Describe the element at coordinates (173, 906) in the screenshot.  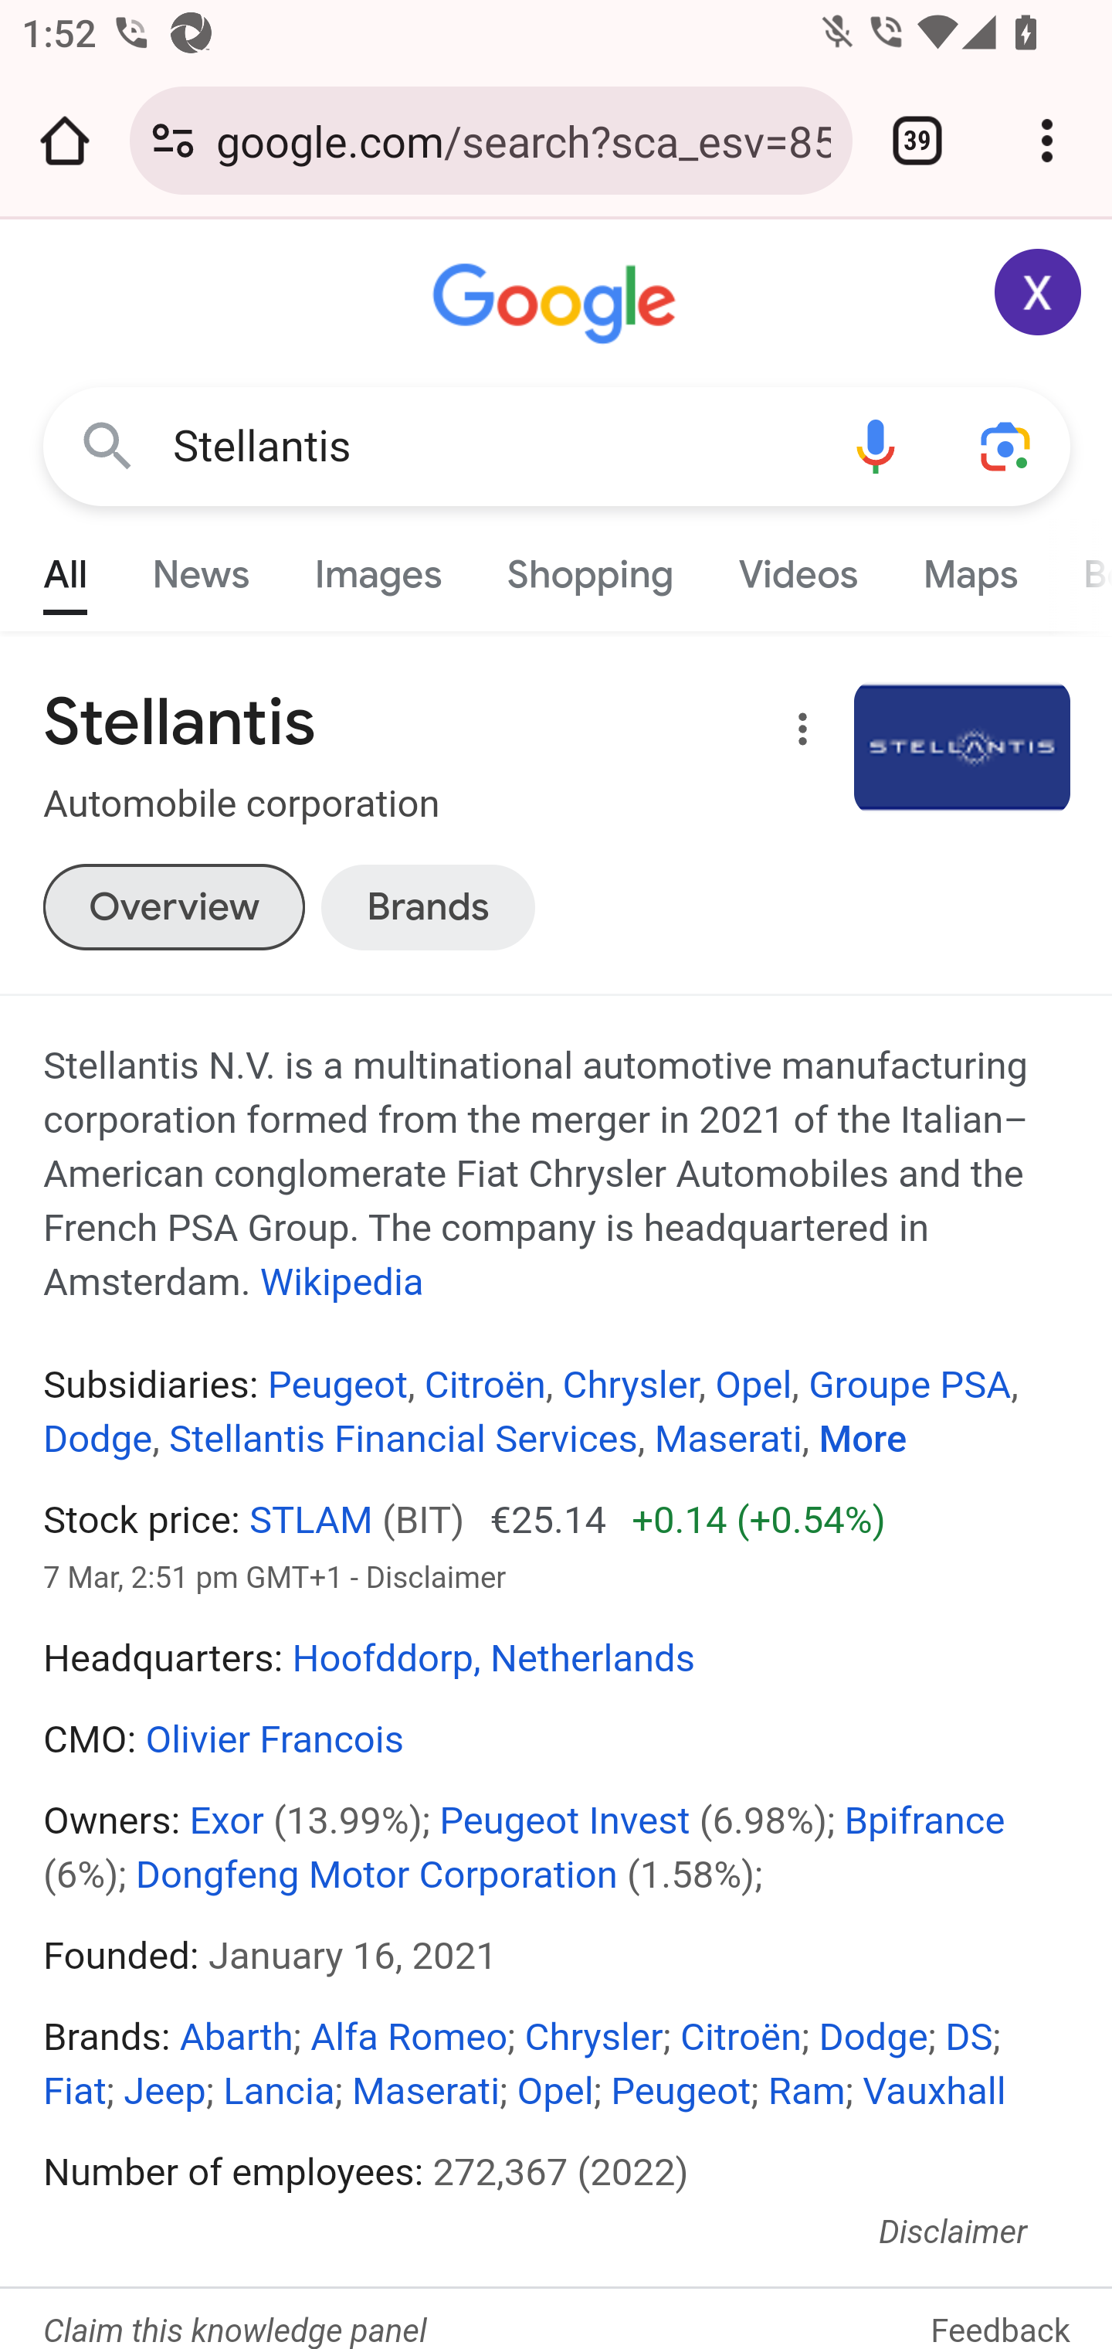
I see `Overview` at that location.